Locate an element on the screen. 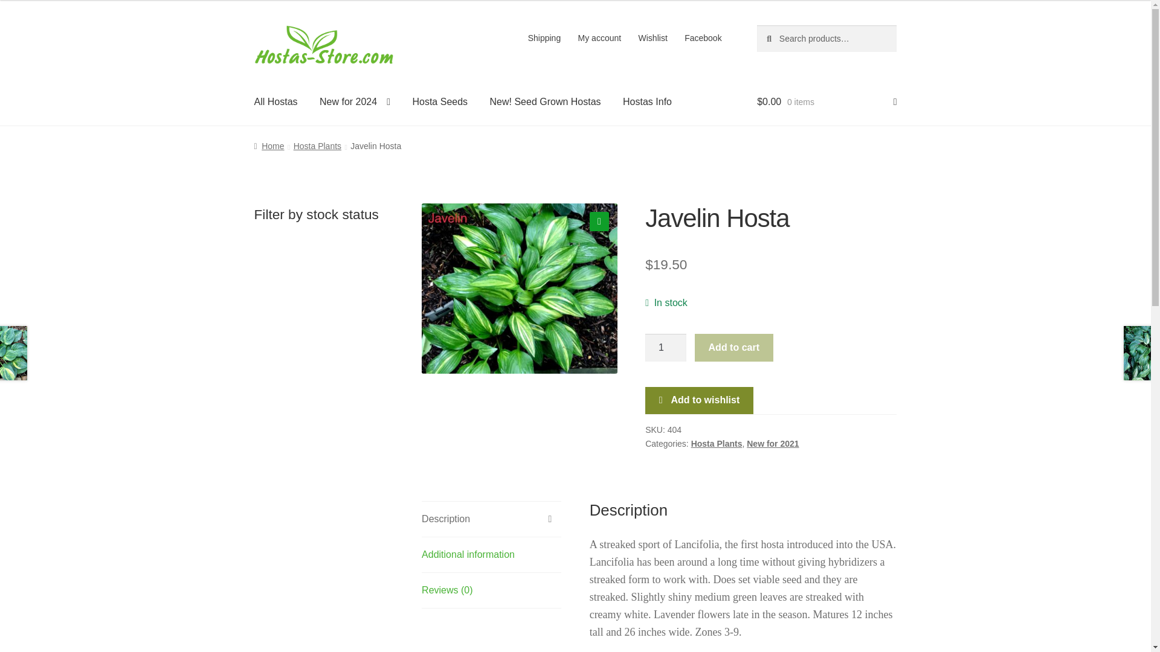 This screenshot has width=1160, height=652. 1 is located at coordinates (666, 348).